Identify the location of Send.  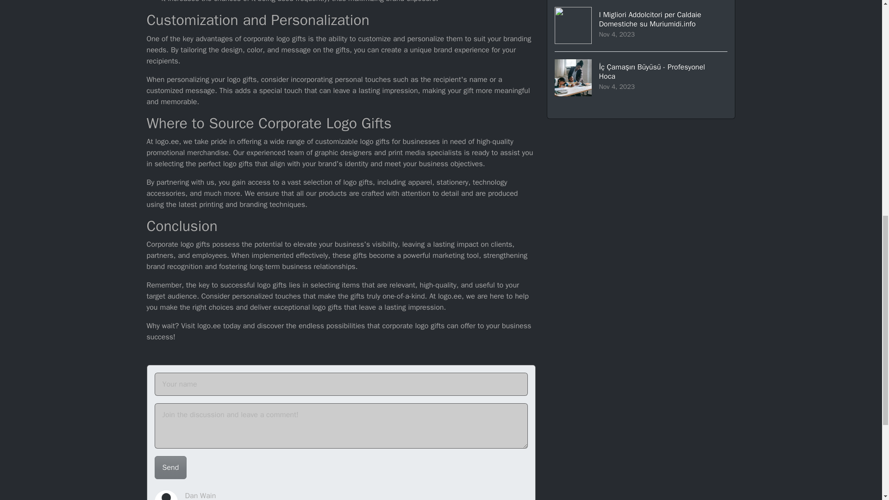
(170, 467).